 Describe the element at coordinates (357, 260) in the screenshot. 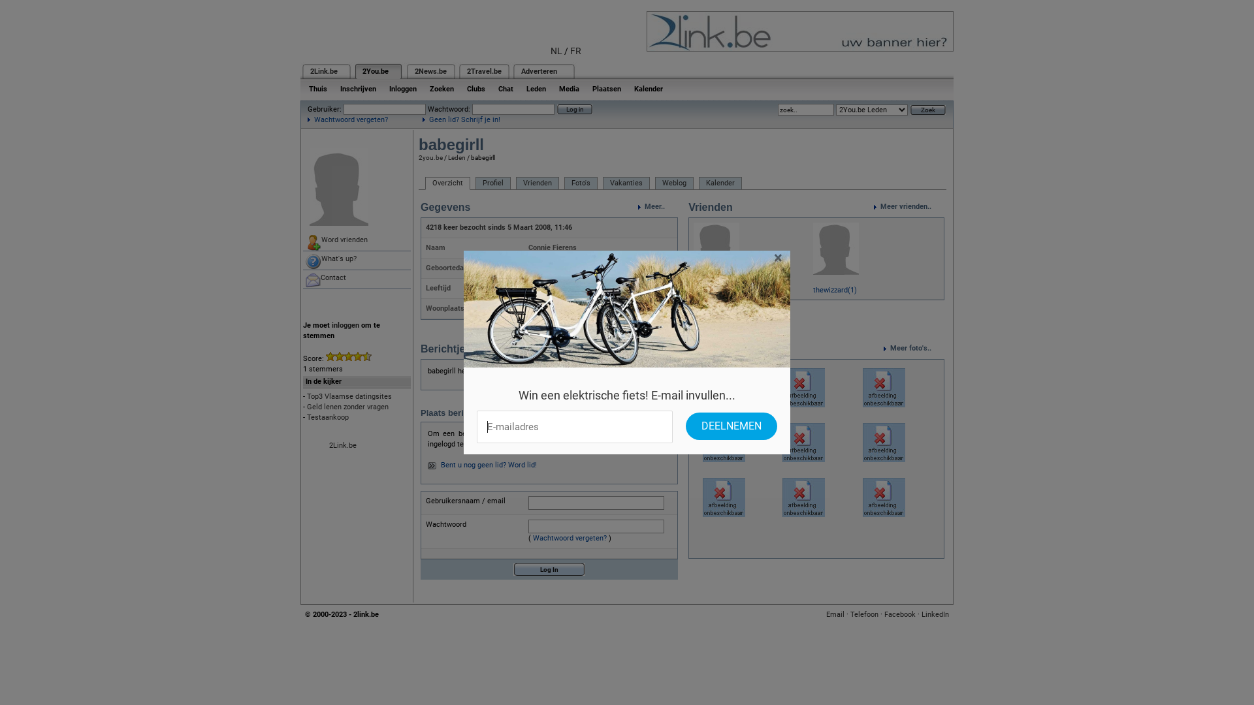

I see `What's up?` at that location.